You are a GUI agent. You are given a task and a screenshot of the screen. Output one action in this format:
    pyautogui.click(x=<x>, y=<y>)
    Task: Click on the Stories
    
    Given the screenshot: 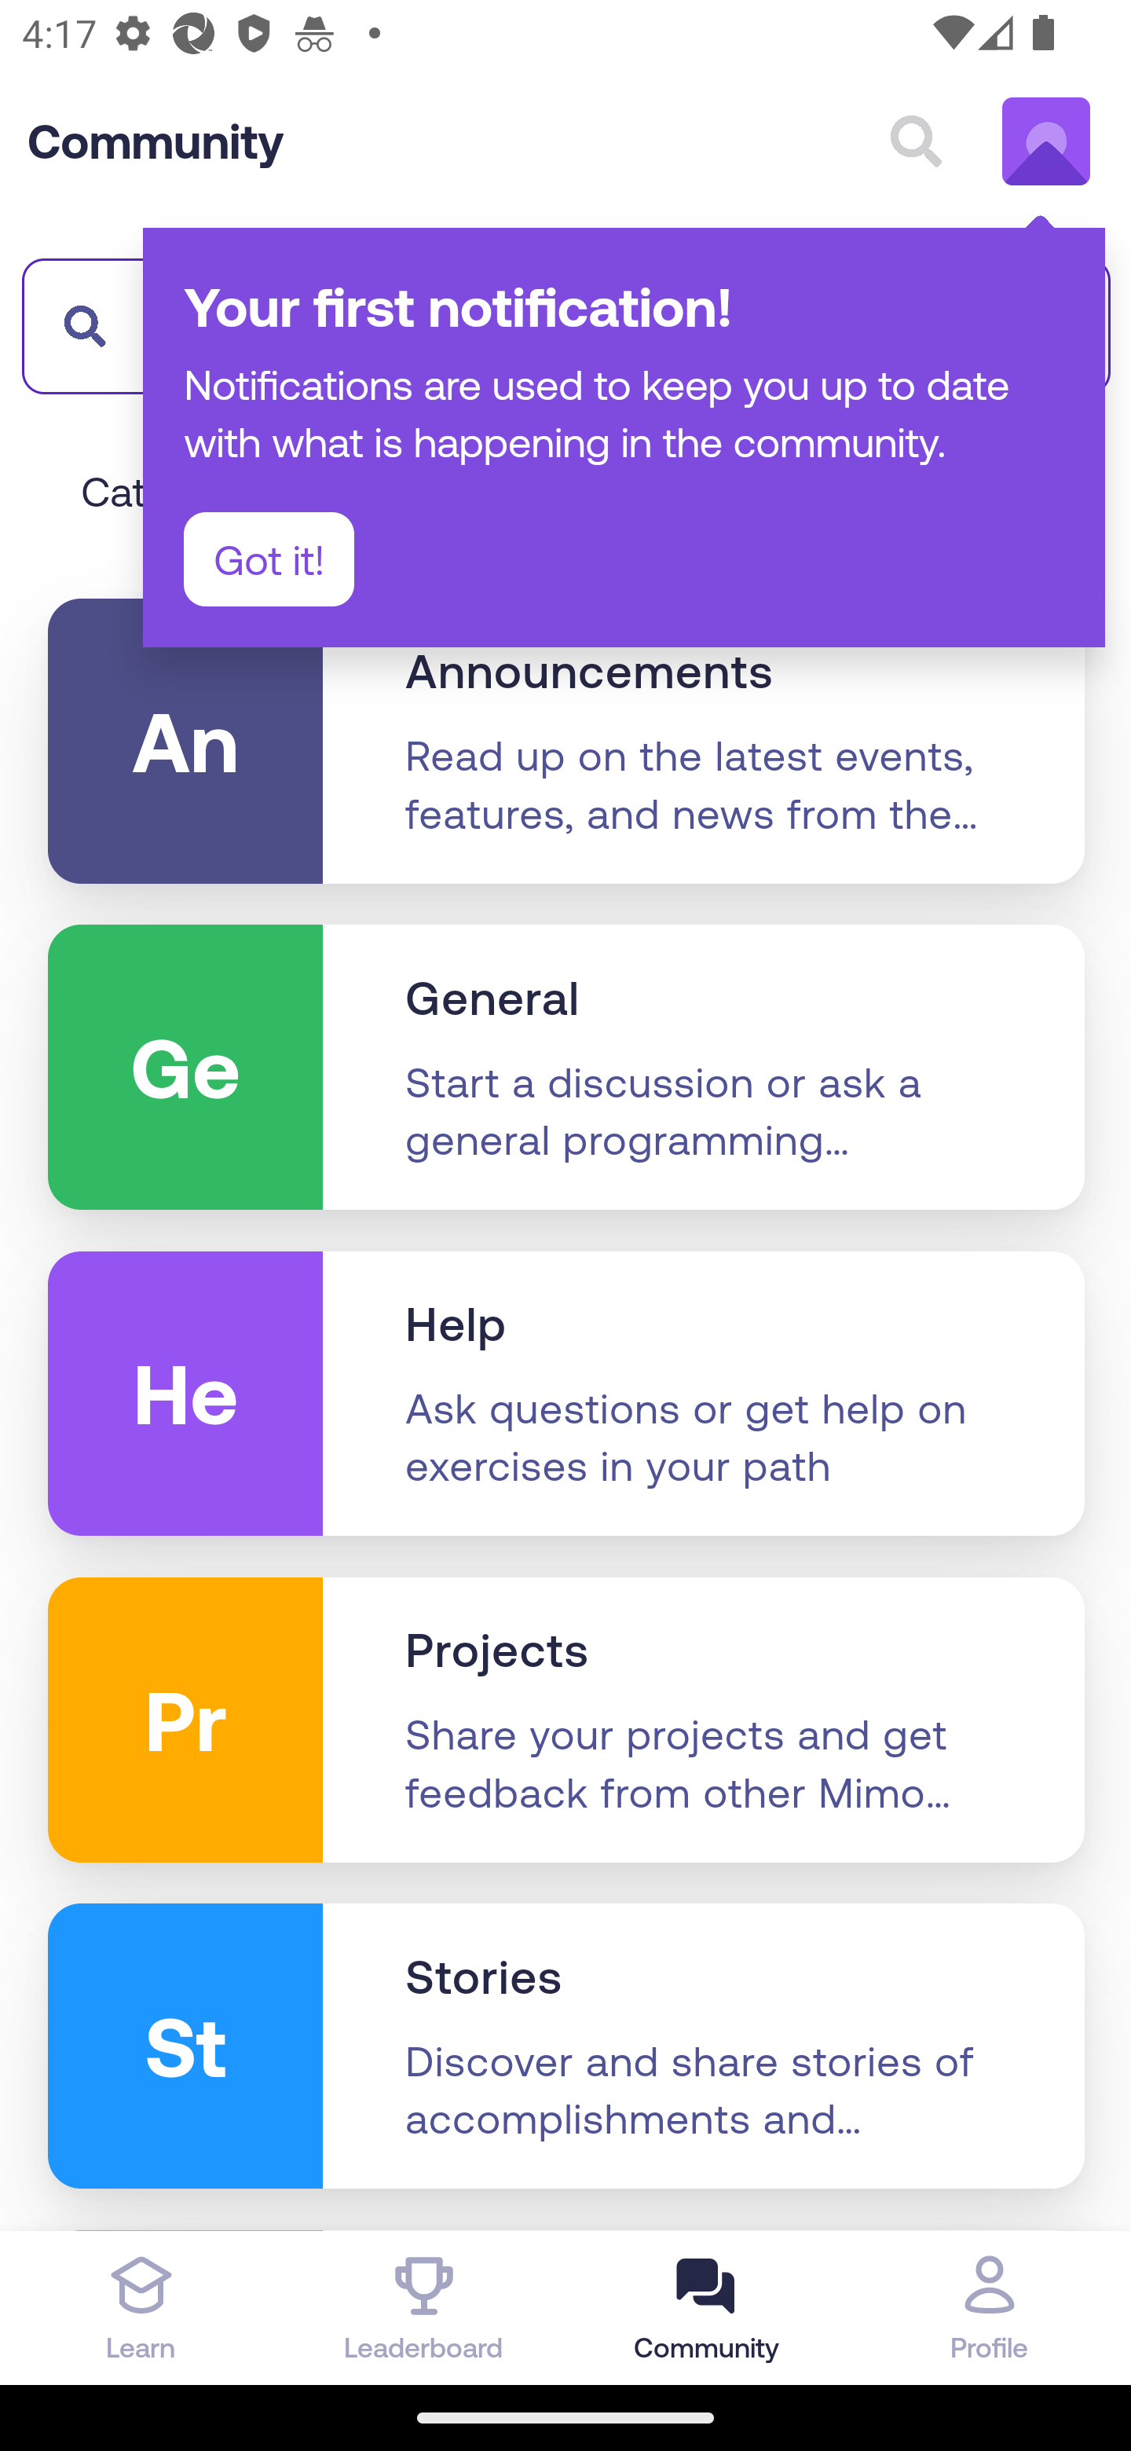 What is the action you would take?
    pyautogui.click(x=484, y=1978)
    